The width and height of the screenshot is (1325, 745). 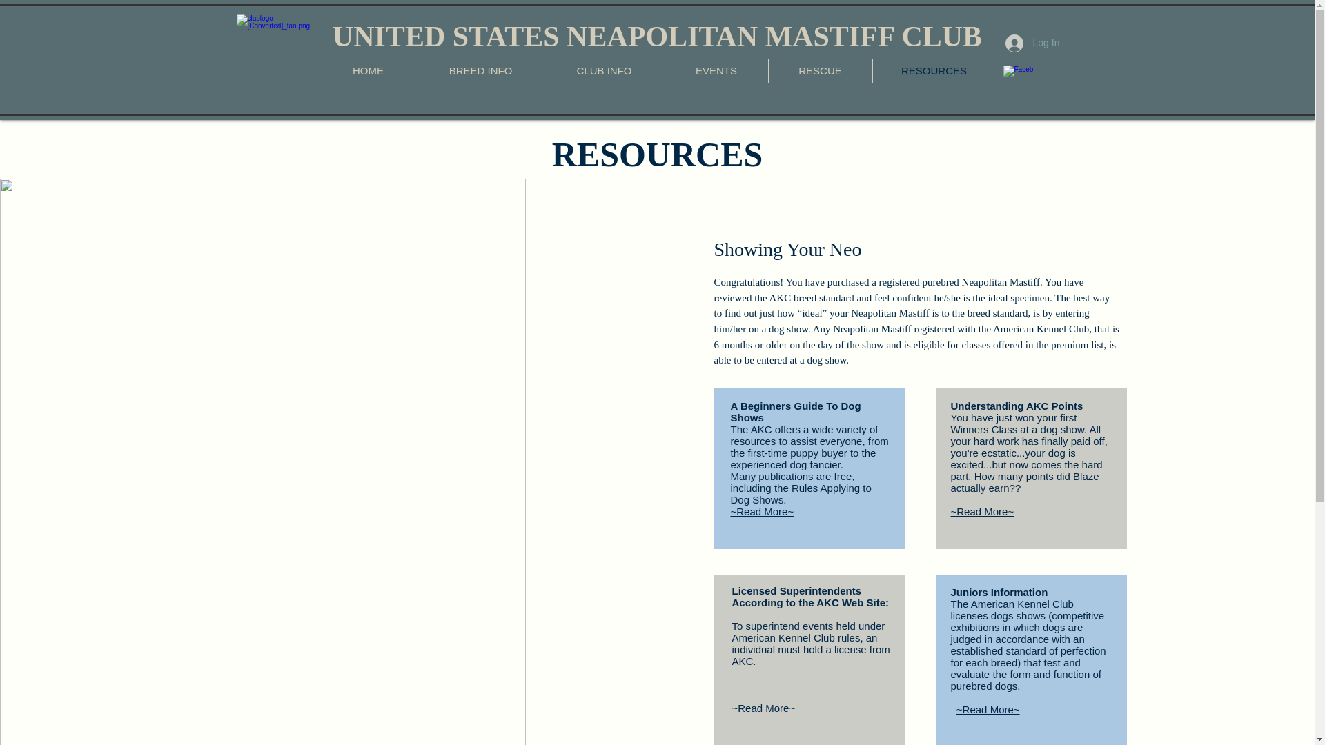 What do you see at coordinates (933, 70) in the screenshot?
I see `RESOURCES` at bounding box center [933, 70].